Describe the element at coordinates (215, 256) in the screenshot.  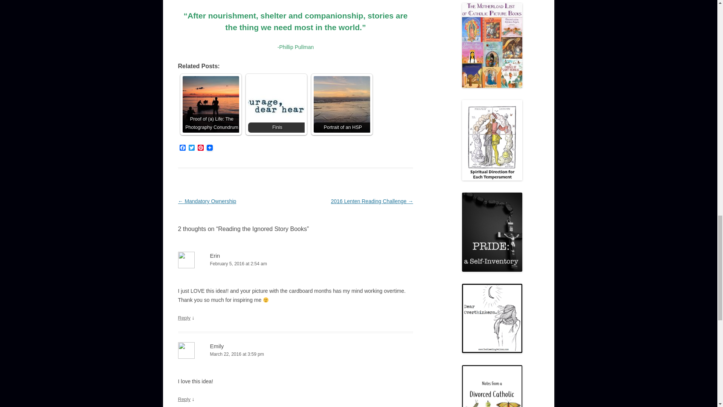
I see `Erin` at that location.